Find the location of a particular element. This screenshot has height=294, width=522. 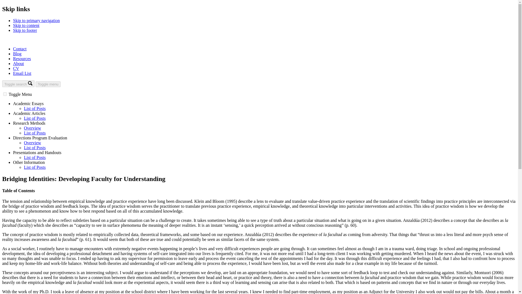

List of Posts is located at coordinates (35, 108).